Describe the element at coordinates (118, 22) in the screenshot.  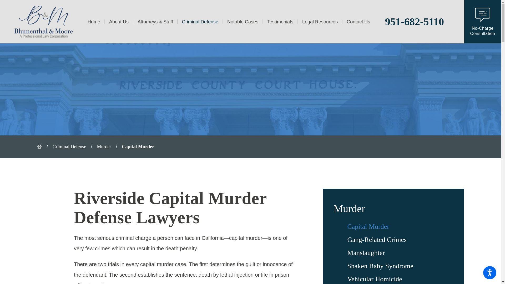
I see `About Us` at that location.